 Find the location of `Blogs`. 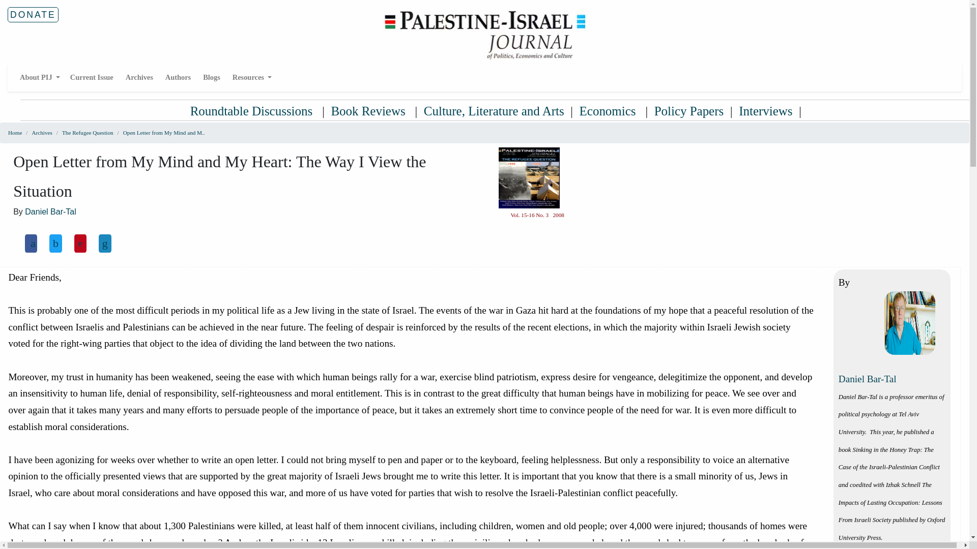

Blogs is located at coordinates (212, 77).